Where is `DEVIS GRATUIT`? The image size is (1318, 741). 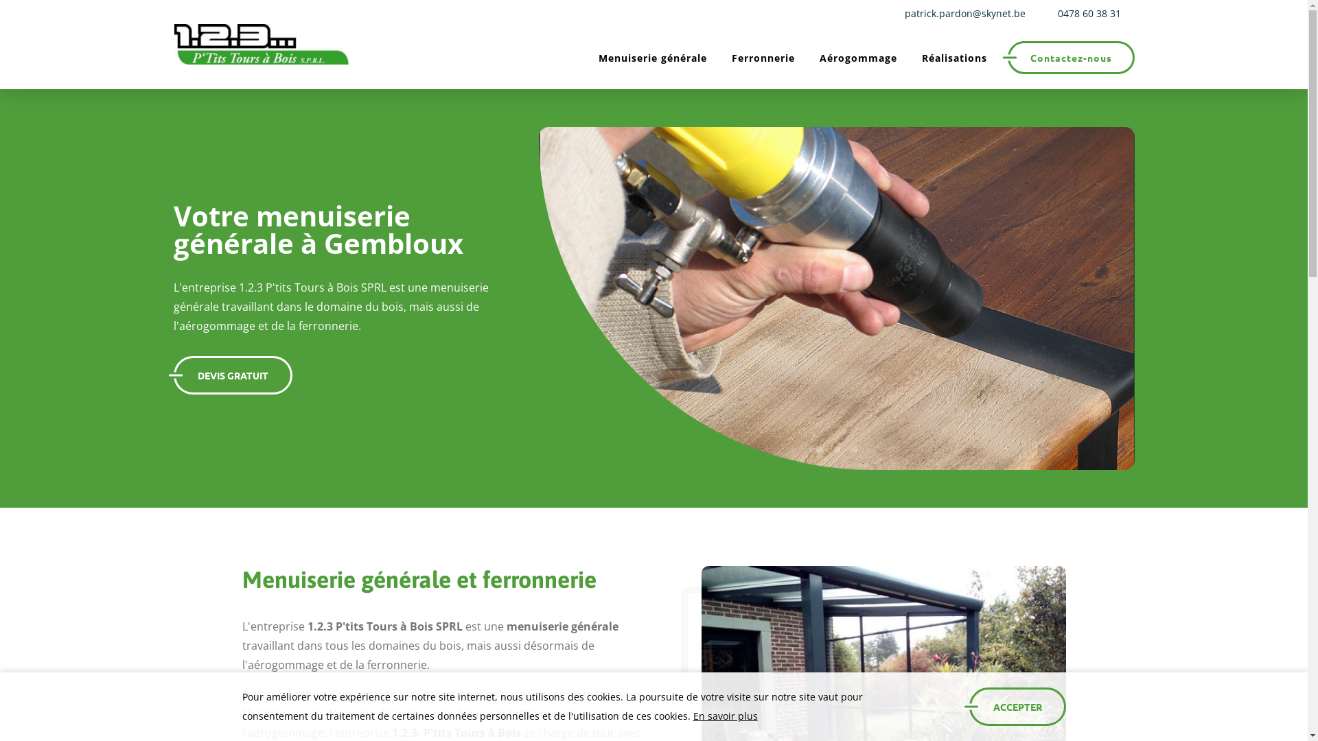
DEVIS GRATUIT is located at coordinates (232, 375).